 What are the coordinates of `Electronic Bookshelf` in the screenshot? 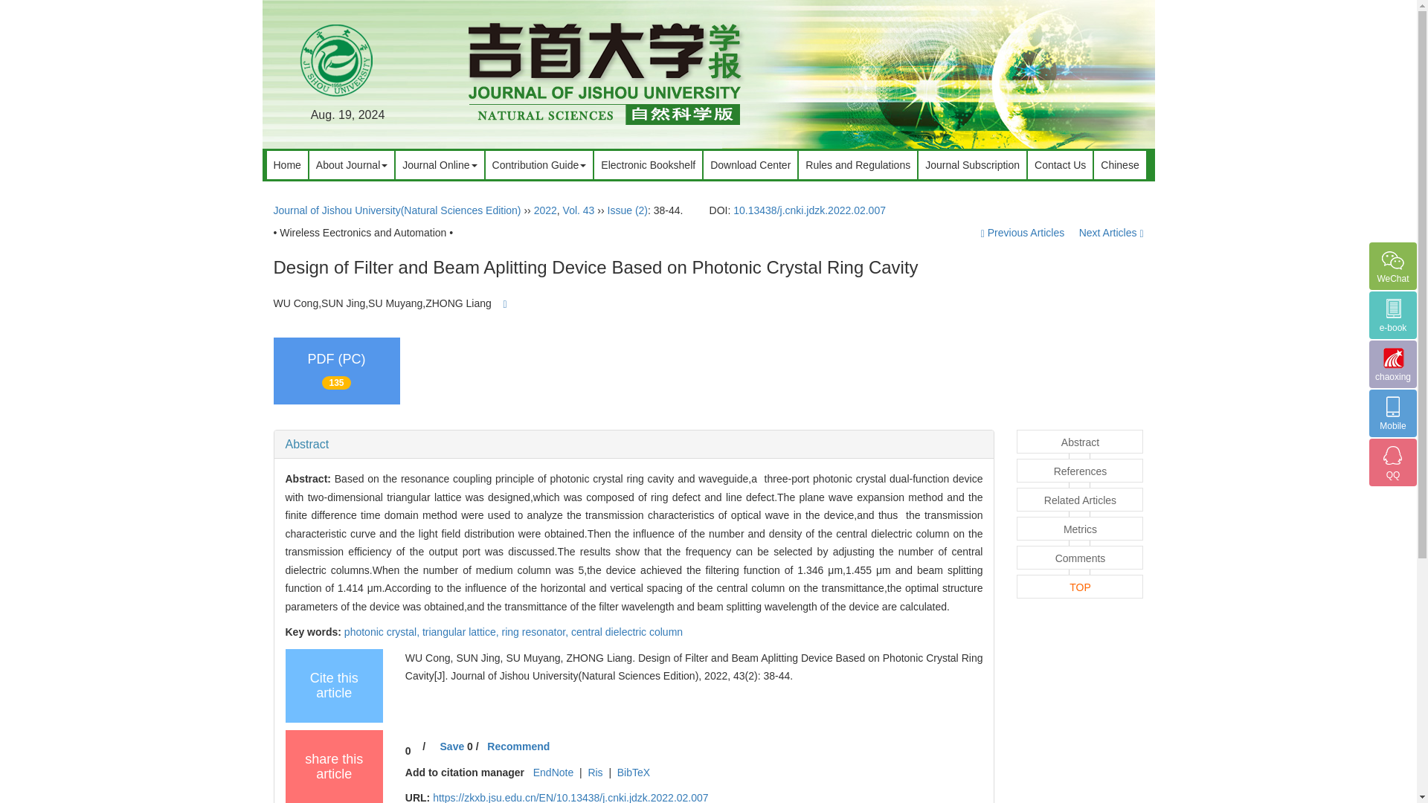 It's located at (648, 165).